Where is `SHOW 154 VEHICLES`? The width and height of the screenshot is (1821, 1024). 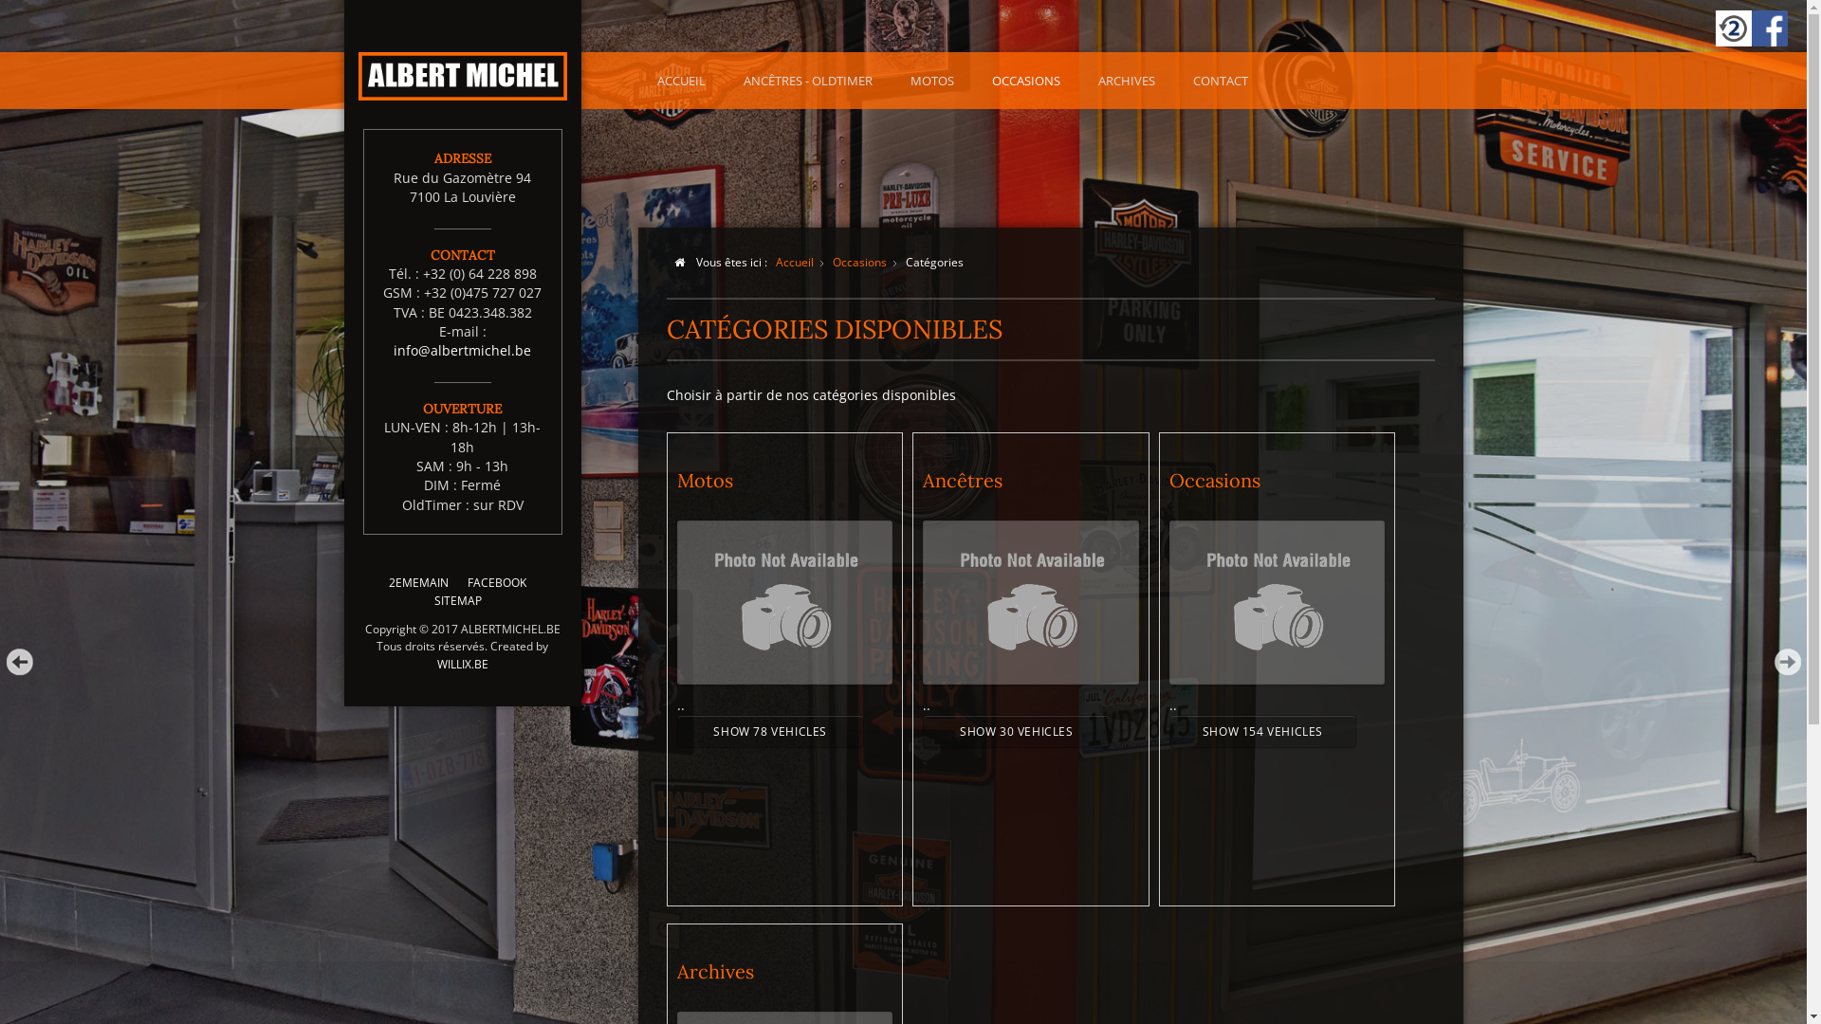
SHOW 154 VEHICLES is located at coordinates (1263, 732).